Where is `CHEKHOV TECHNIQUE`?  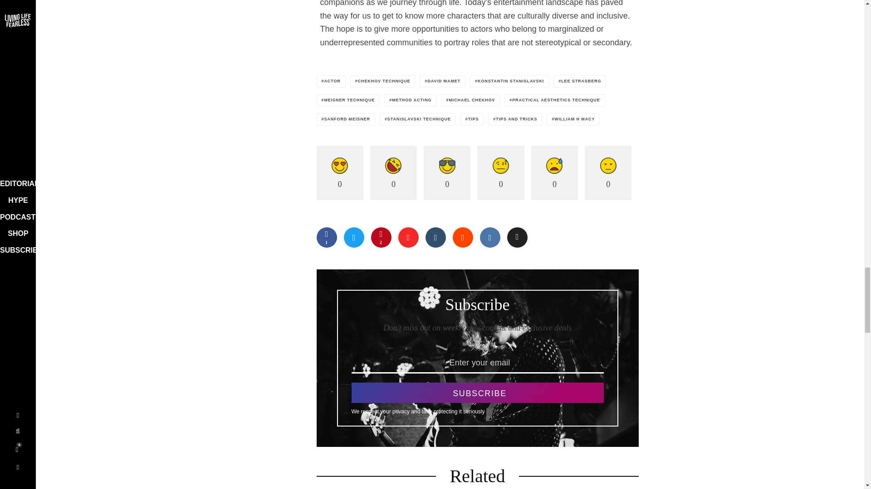 CHEKHOV TECHNIQUE is located at coordinates (382, 81).